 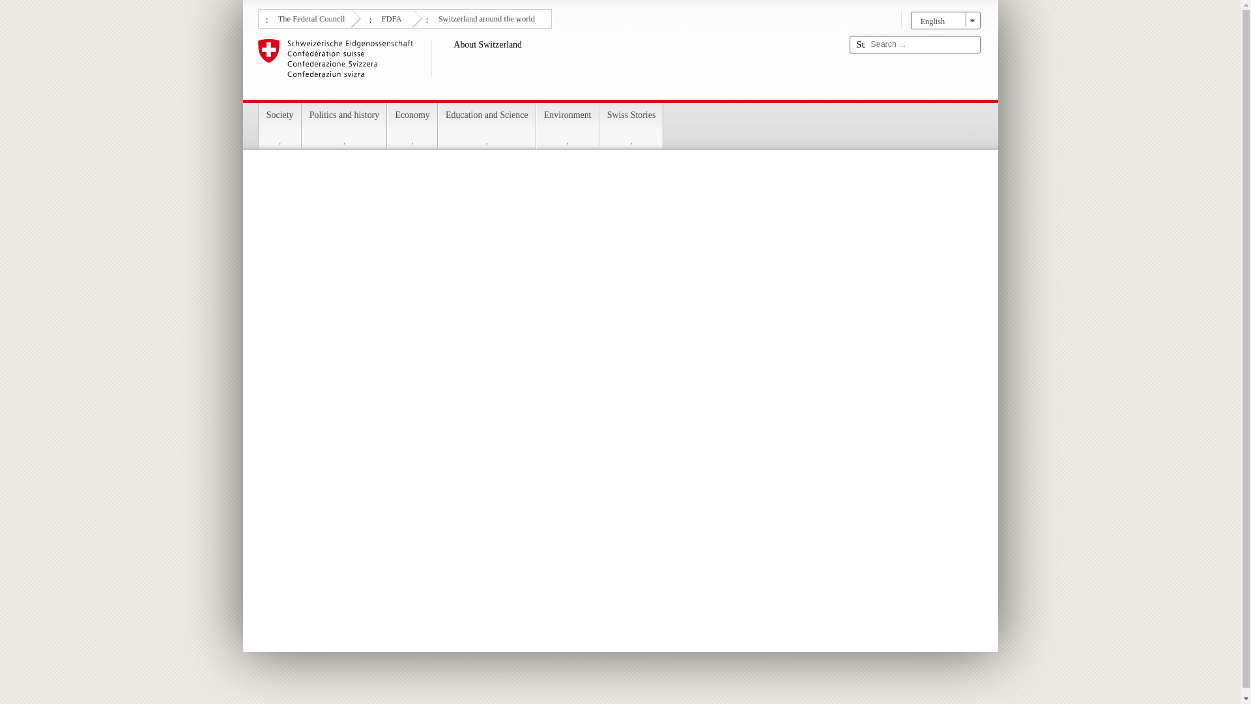 I want to click on FDFA, so click(x=390, y=18).